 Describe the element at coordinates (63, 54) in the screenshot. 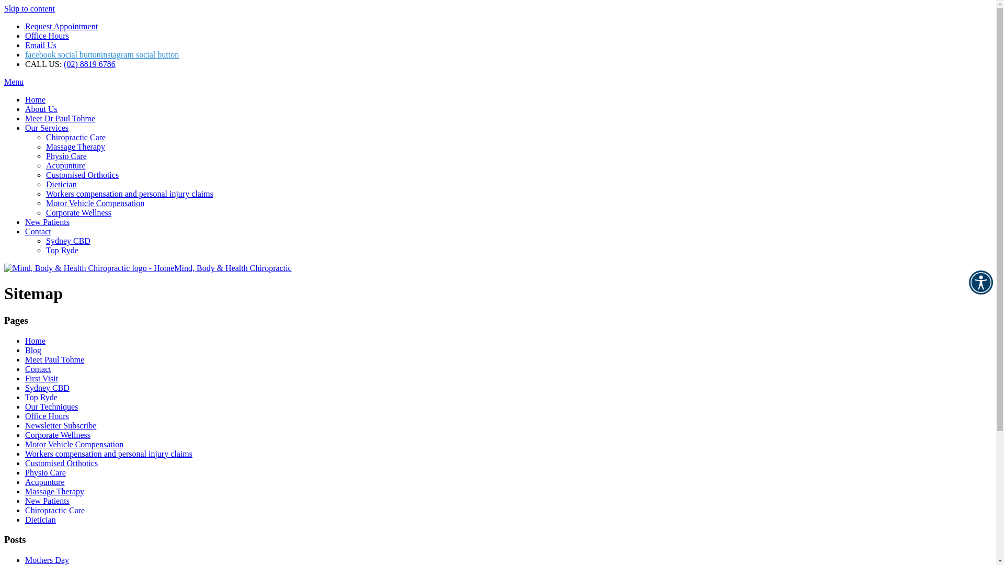

I see `facebook social button` at that location.